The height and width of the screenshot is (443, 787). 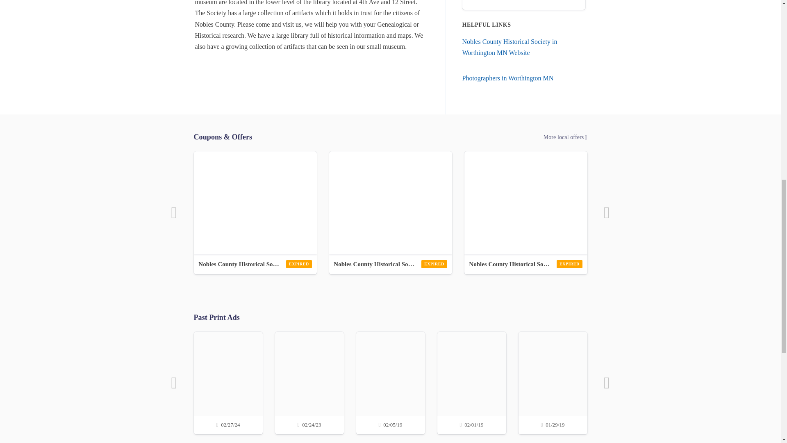 I want to click on Nobles County Historical Society, so click(x=525, y=264).